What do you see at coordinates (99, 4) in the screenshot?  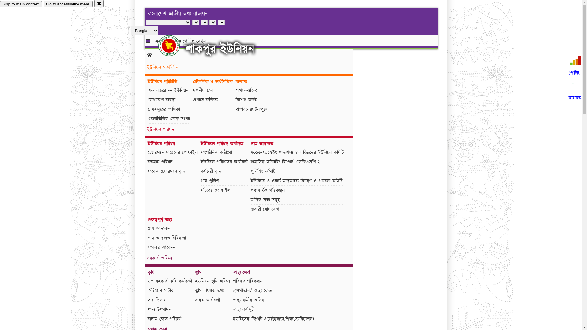 I see `close` at bounding box center [99, 4].